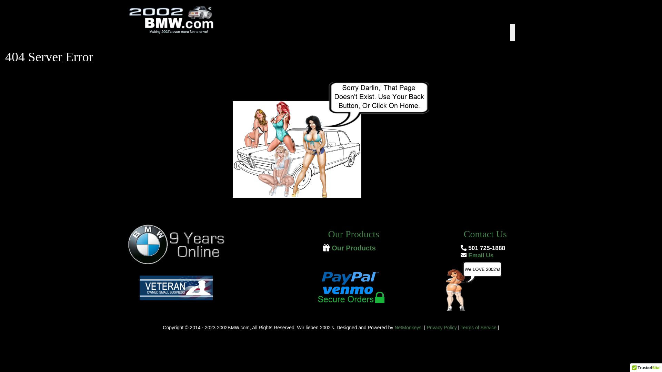  Describe the element at coordinates (408, 328) in the screenshot. I see `NetMonkeys` at that location.